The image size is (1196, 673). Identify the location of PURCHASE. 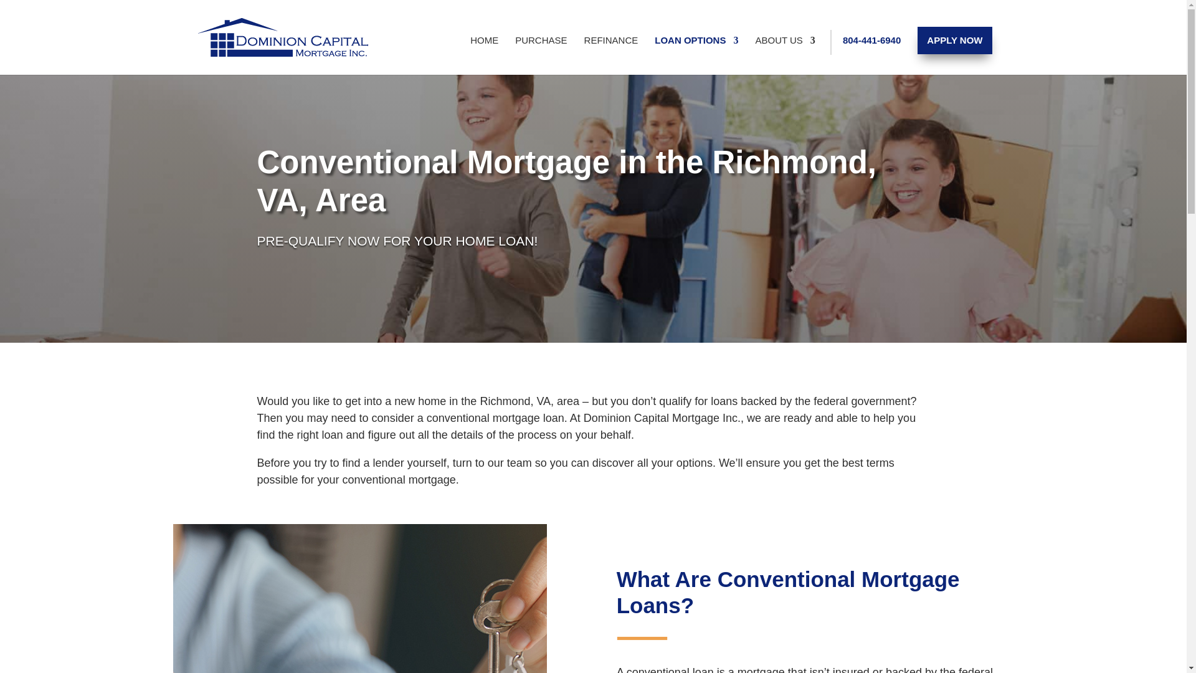
(541, 55).